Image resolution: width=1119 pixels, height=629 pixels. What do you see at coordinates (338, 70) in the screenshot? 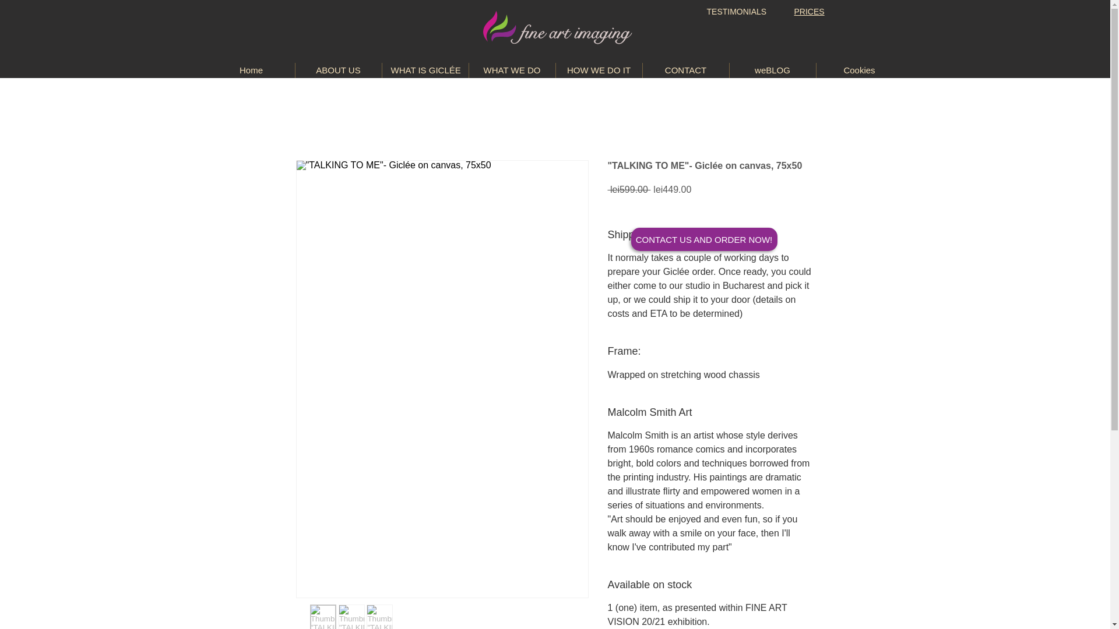
I see `ABOUT US` at bounding box center [338, 70].